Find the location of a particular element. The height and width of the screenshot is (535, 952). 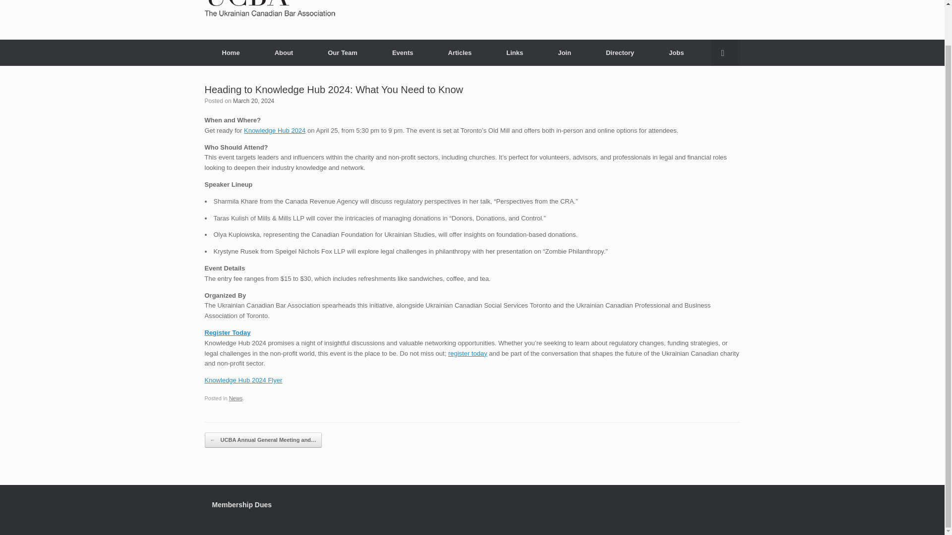

Events is located at coordinates (403, 53).